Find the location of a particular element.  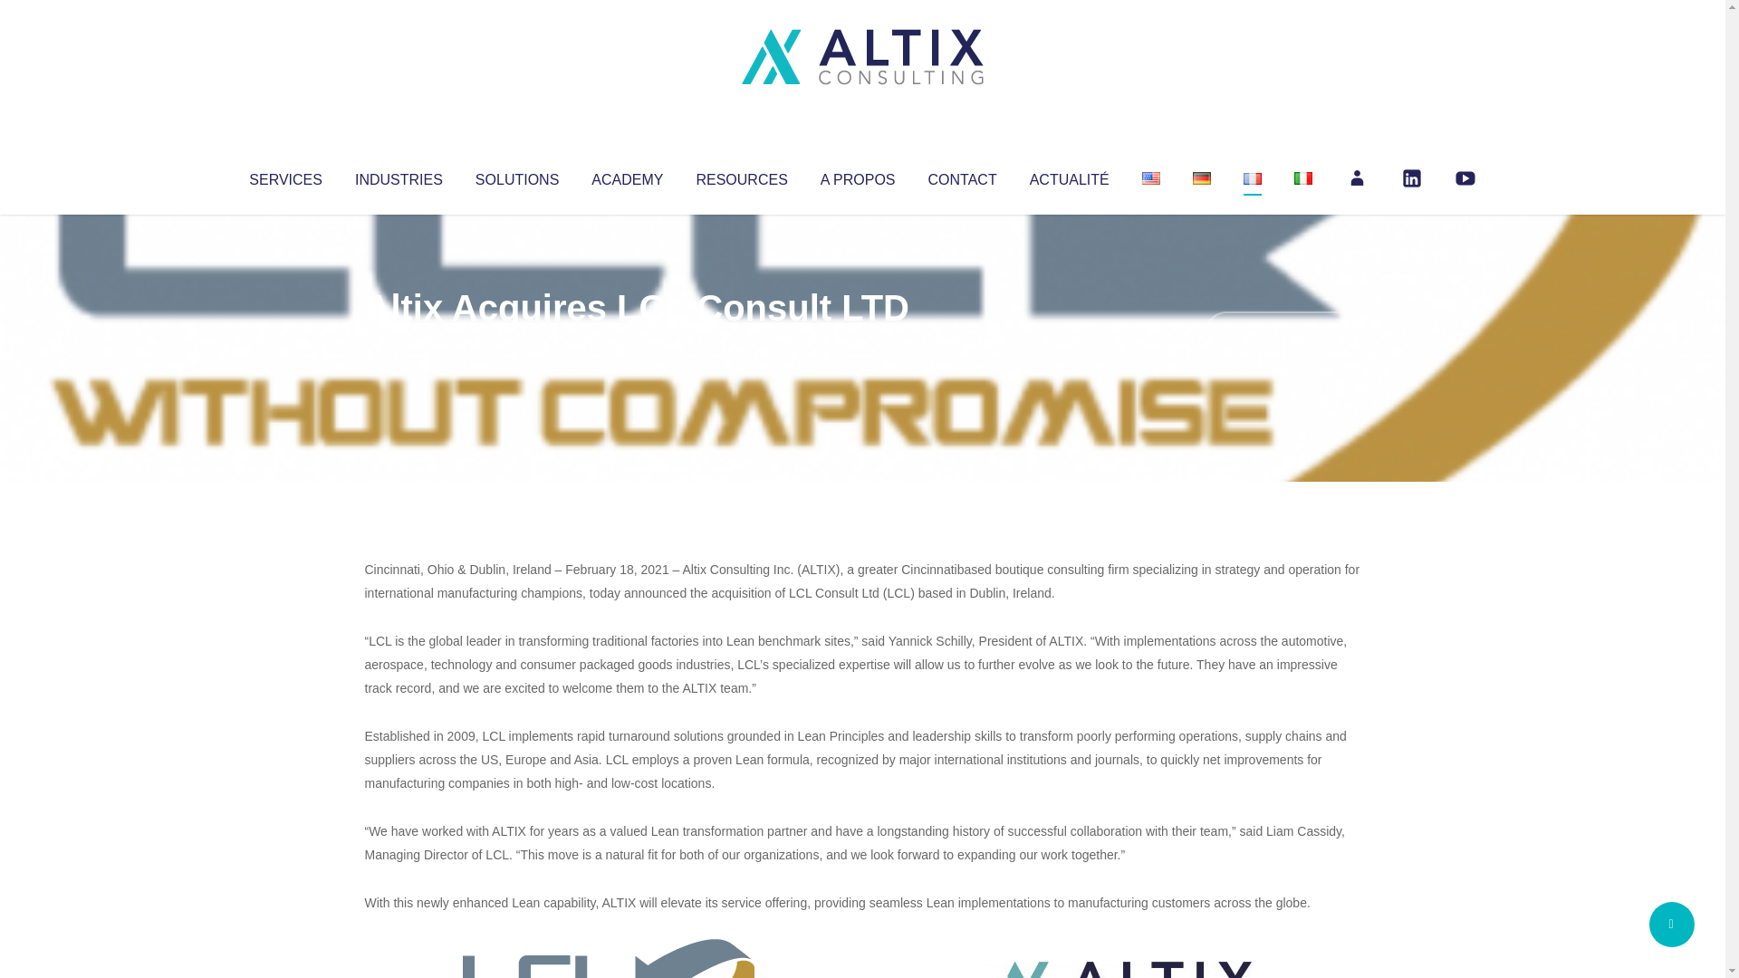

INDUSTRIES is located at coordinates (399, 176).